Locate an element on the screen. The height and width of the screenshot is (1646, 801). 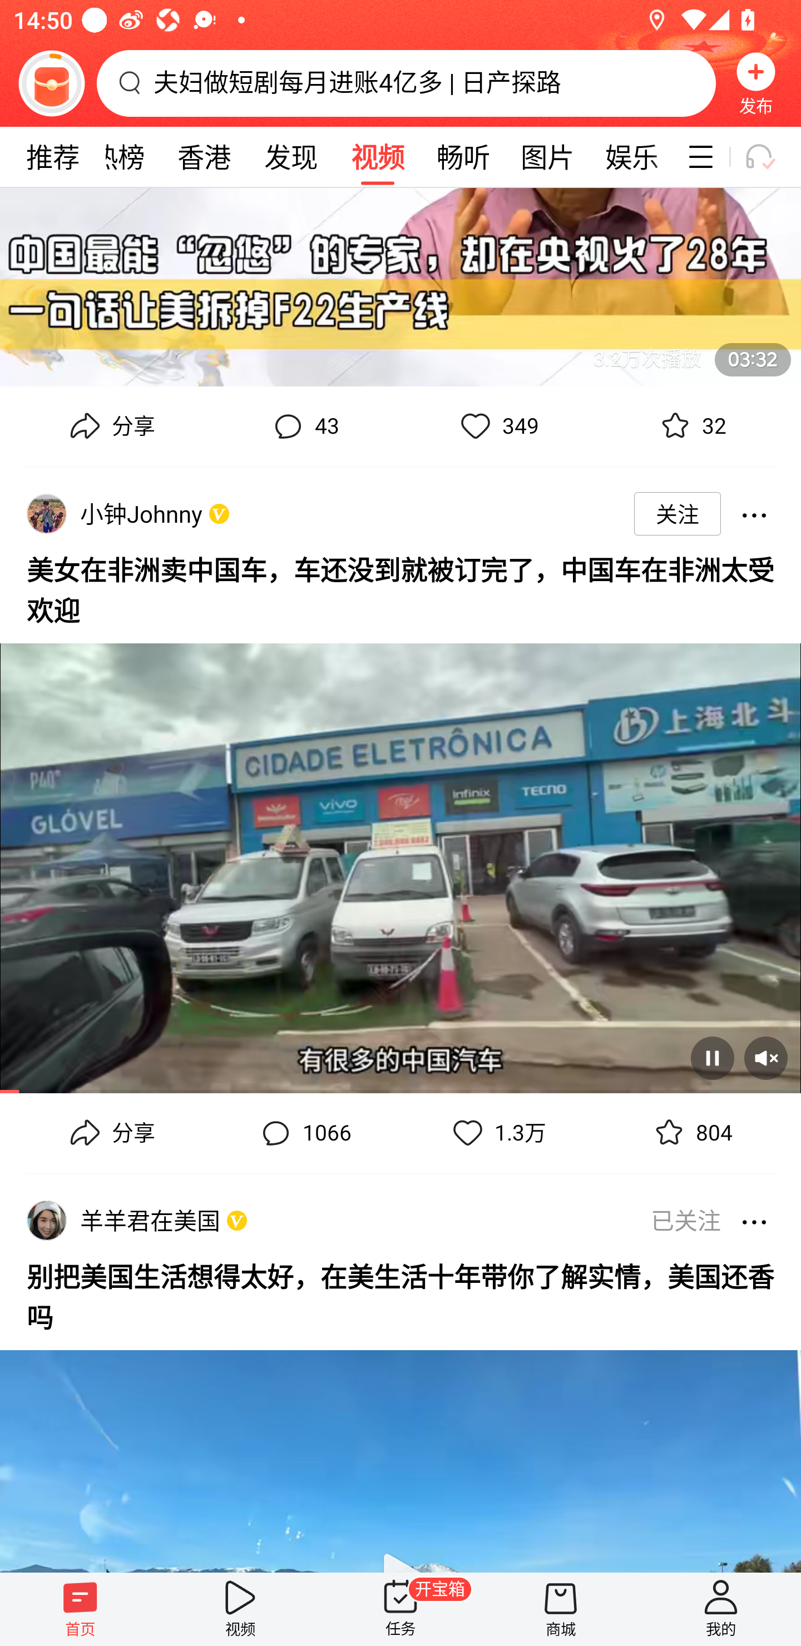
取消静音 is located at coordinates (765, 1058).